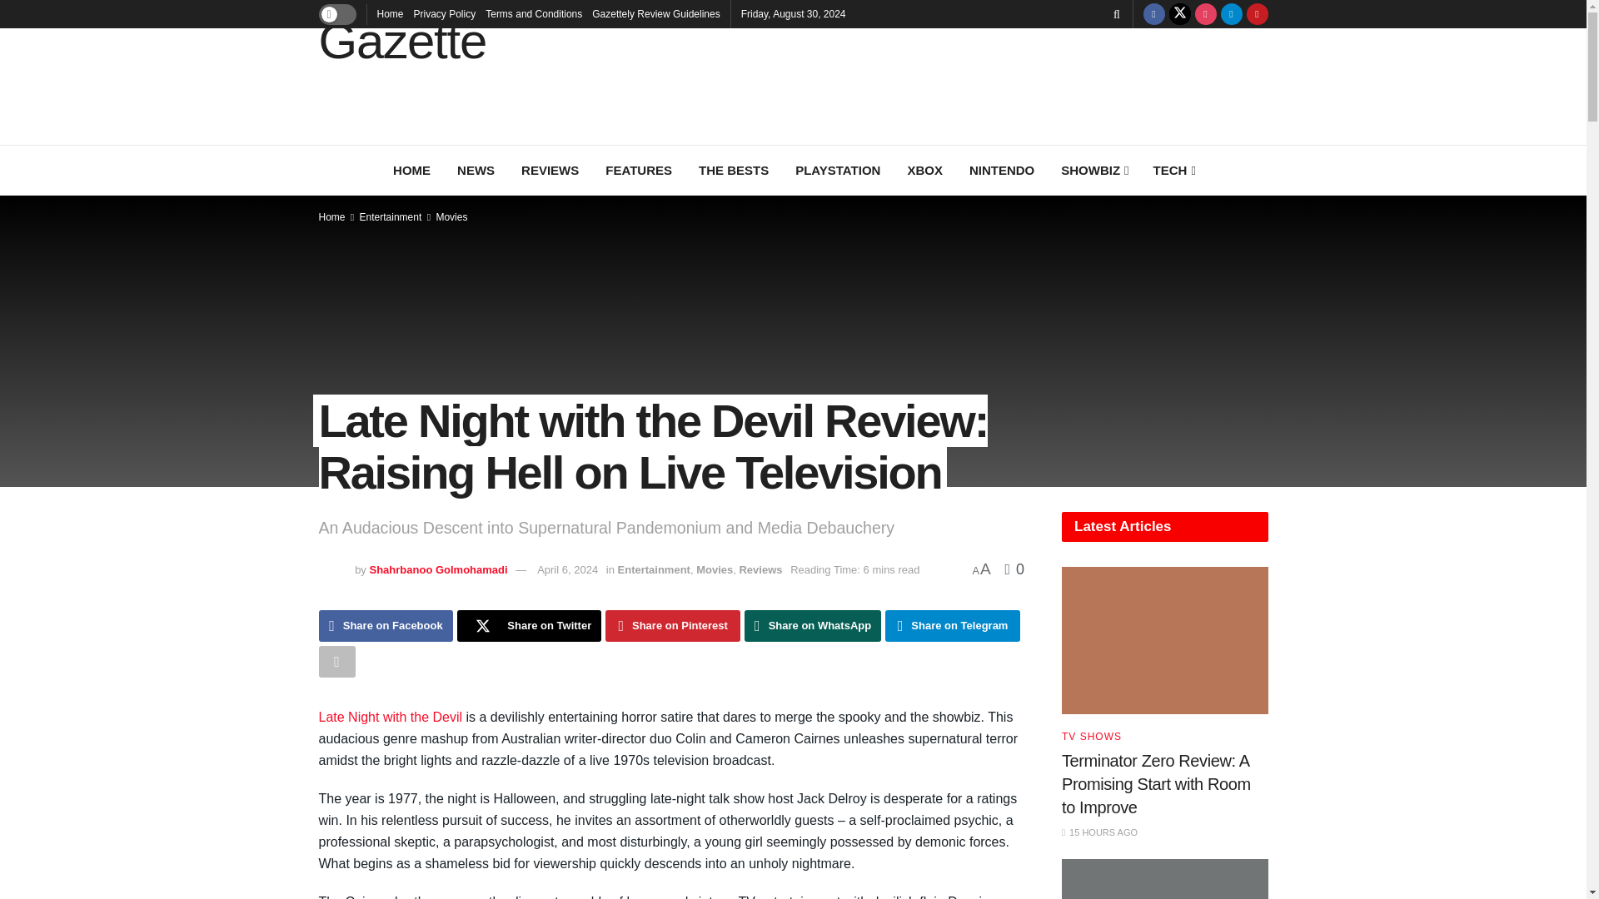 The width and height of the screenshot is (1599, 899). I want to click on THE BESTS, so click(733, 170).